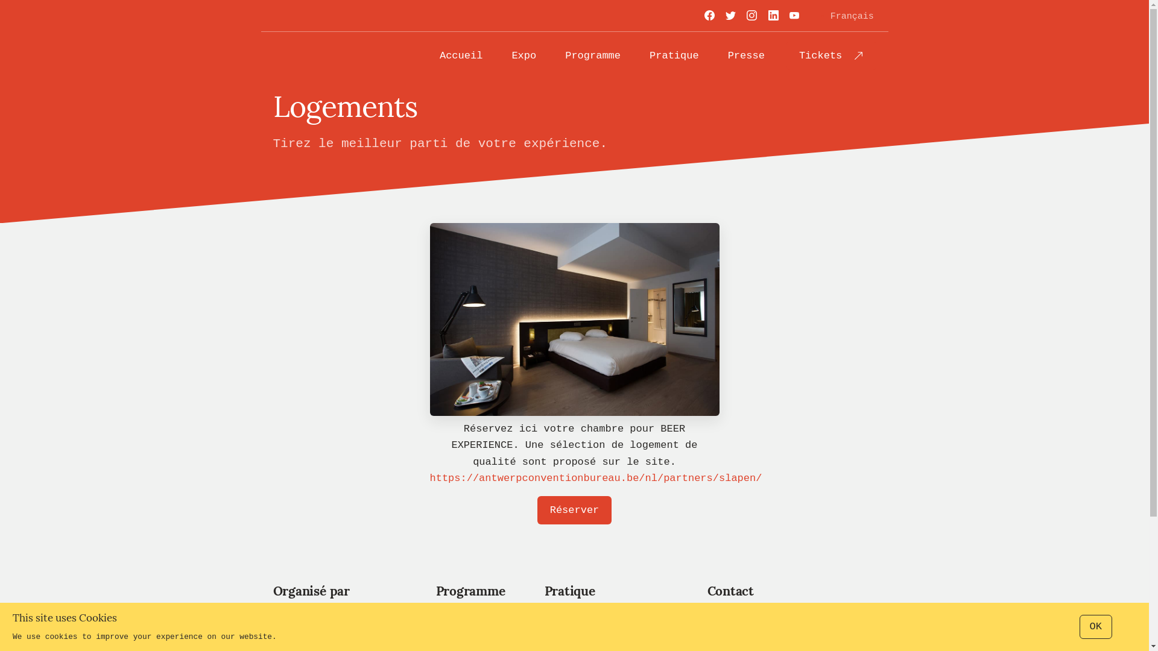 This screenshot has height=651, width=1158. I want to click on Accueil, so click(461, 55).